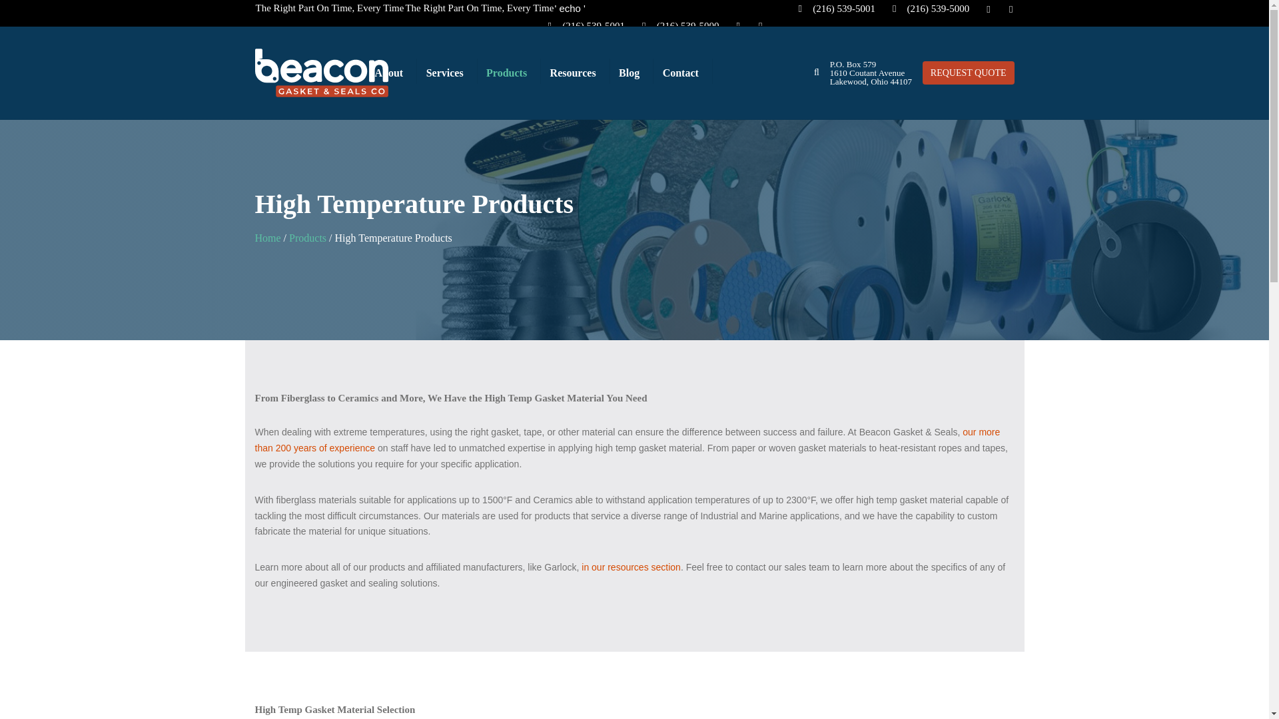 Image resolution: width=1279 pixels, height=719 pixels. Describe the element at coordinates (307, 238) in the screenshot. I see `Products` at that location.